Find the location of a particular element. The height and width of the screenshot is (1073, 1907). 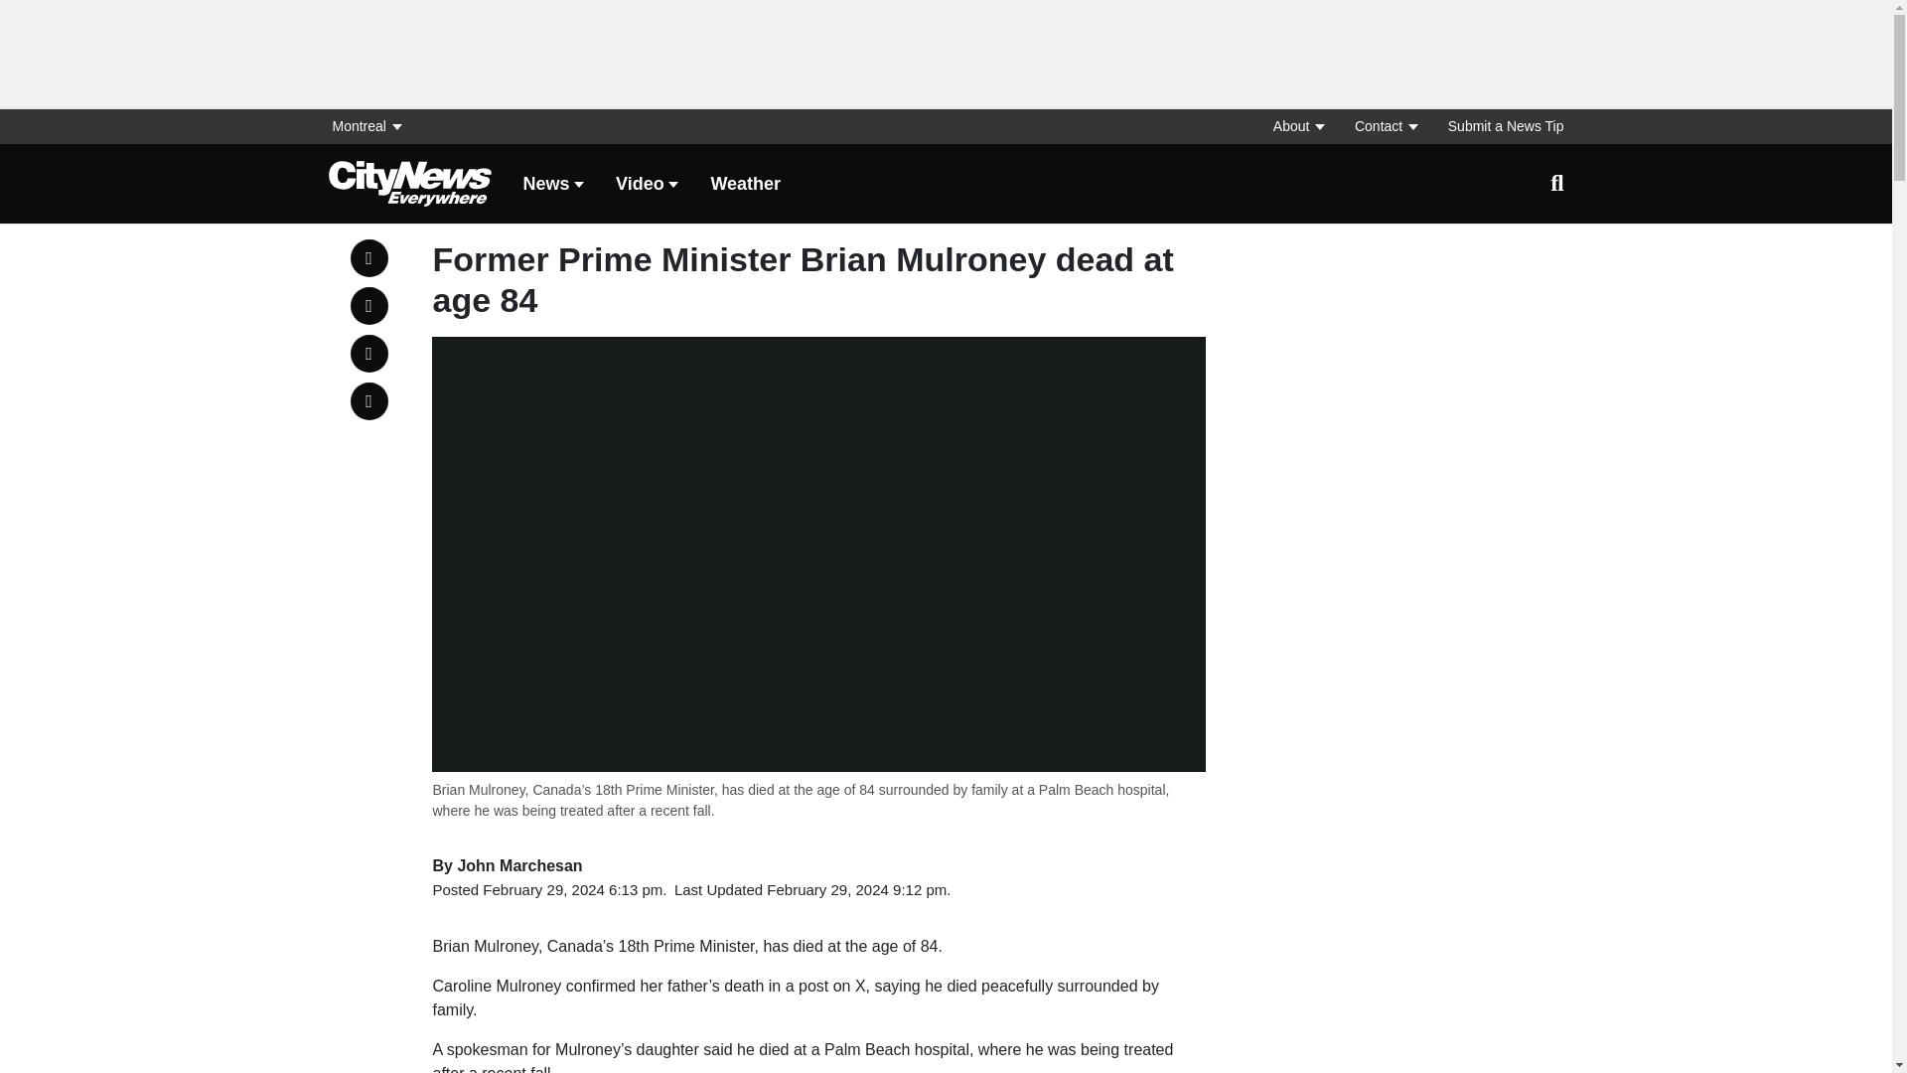

Montreal is located at coordinates (371, 126).